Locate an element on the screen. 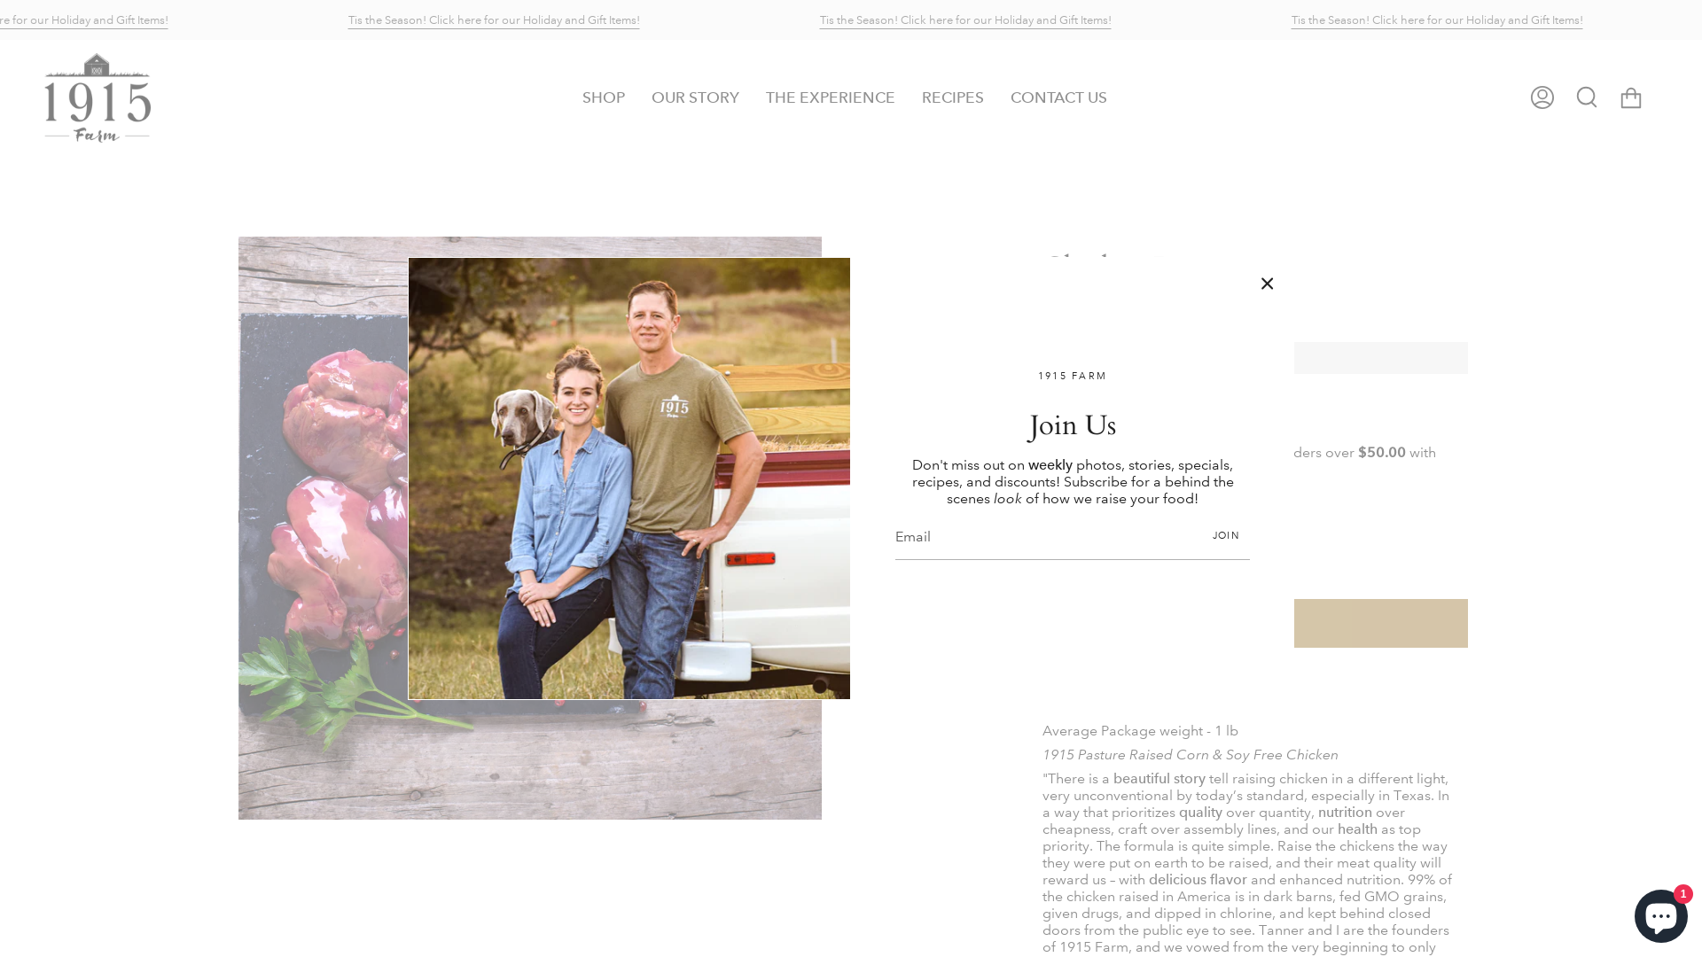 Image resolution: width=1702 pixels, height=957 pixels. RECIPES is located at coordinates (952, 97).